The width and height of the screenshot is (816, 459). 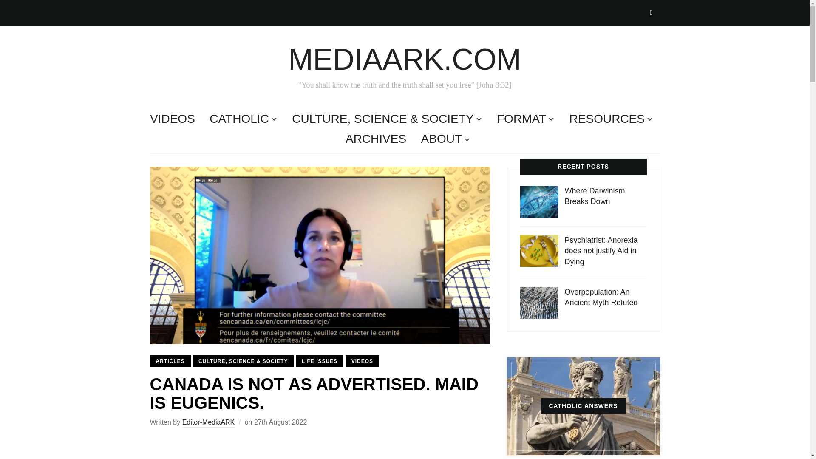 What do you see at coordinates (651, 12) in the screenshot?
I see `Search` at bounding box center [651, 12].